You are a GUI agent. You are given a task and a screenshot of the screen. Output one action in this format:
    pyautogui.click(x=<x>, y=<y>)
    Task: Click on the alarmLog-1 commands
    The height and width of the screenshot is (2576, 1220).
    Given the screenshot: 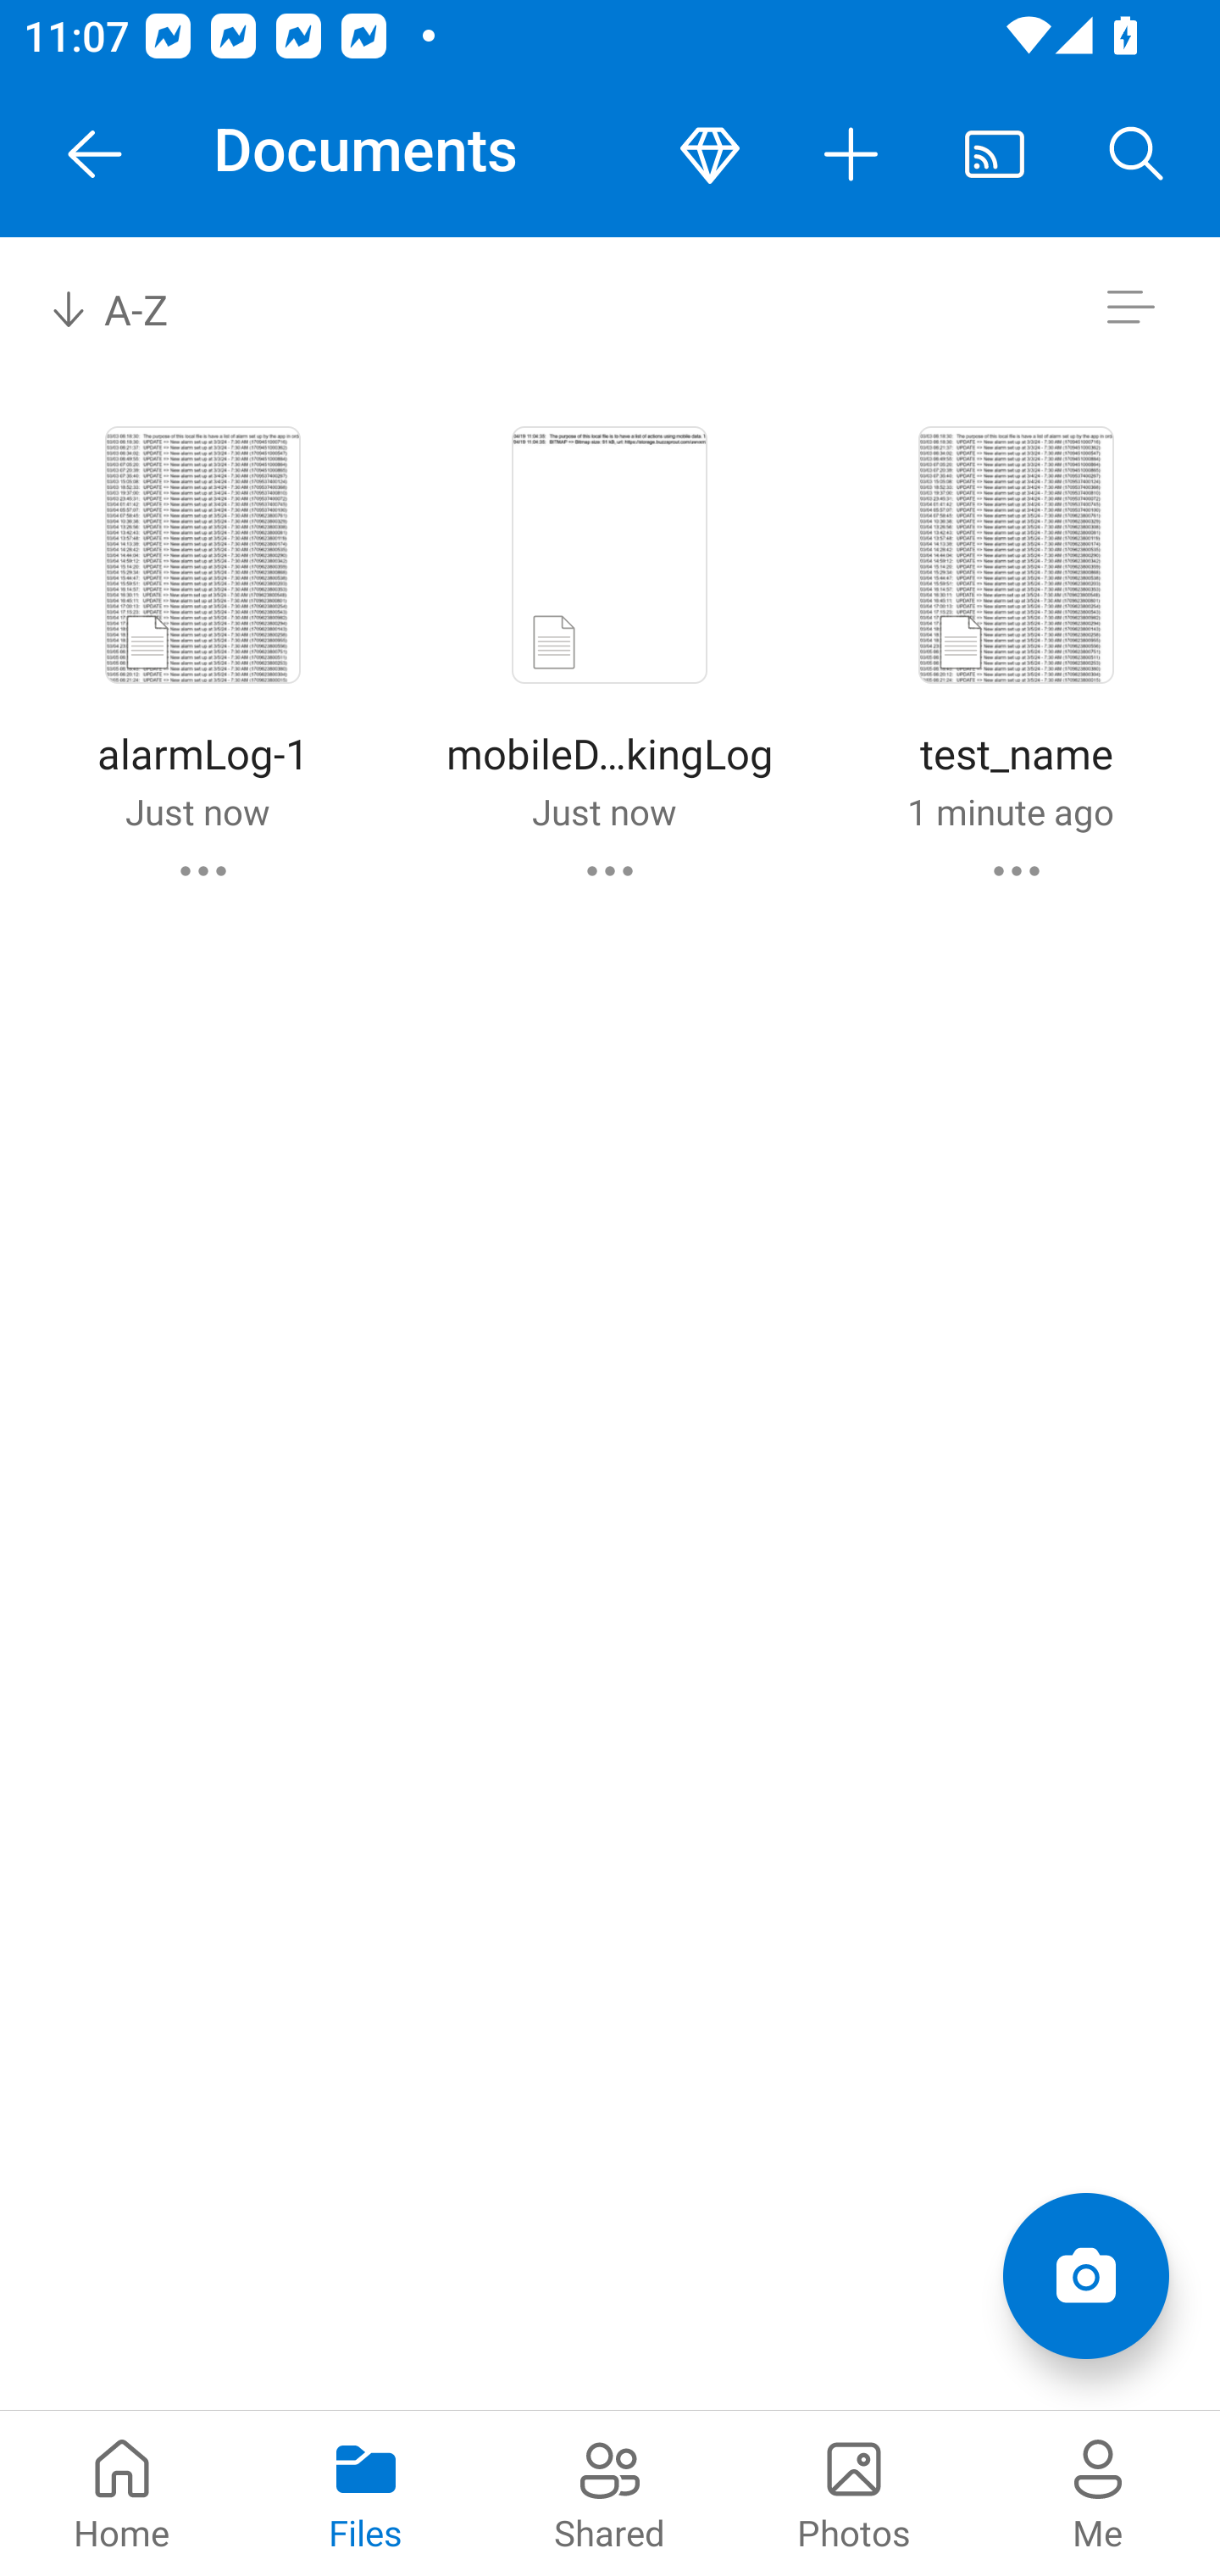 What is the action you would take?
    pyautogui.click(x=203, y=870)
    